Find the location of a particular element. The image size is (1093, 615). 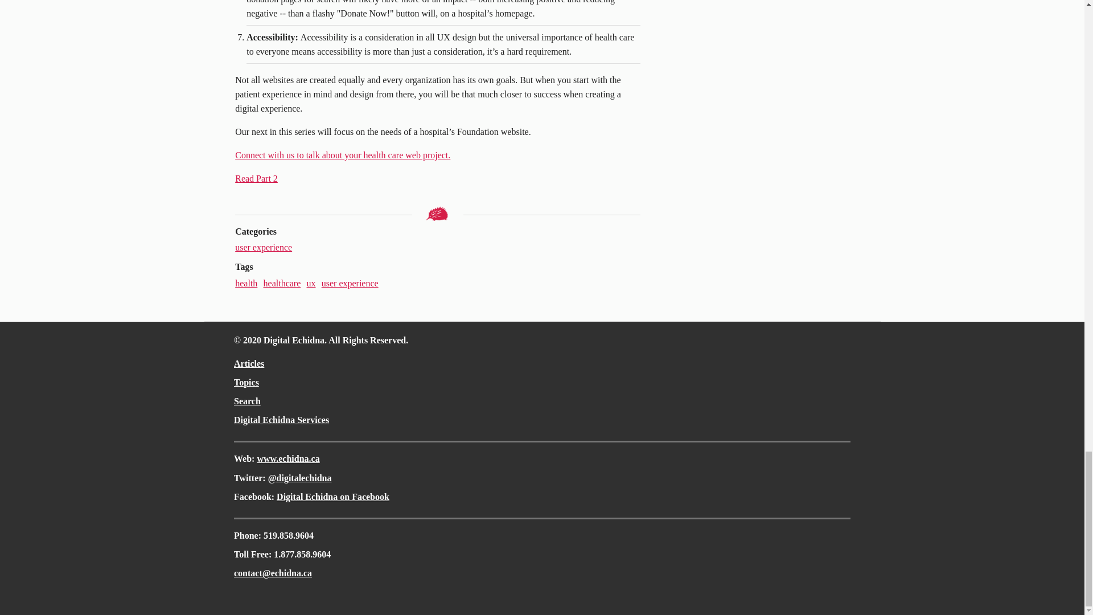

health is located at coordinates (246, 284).